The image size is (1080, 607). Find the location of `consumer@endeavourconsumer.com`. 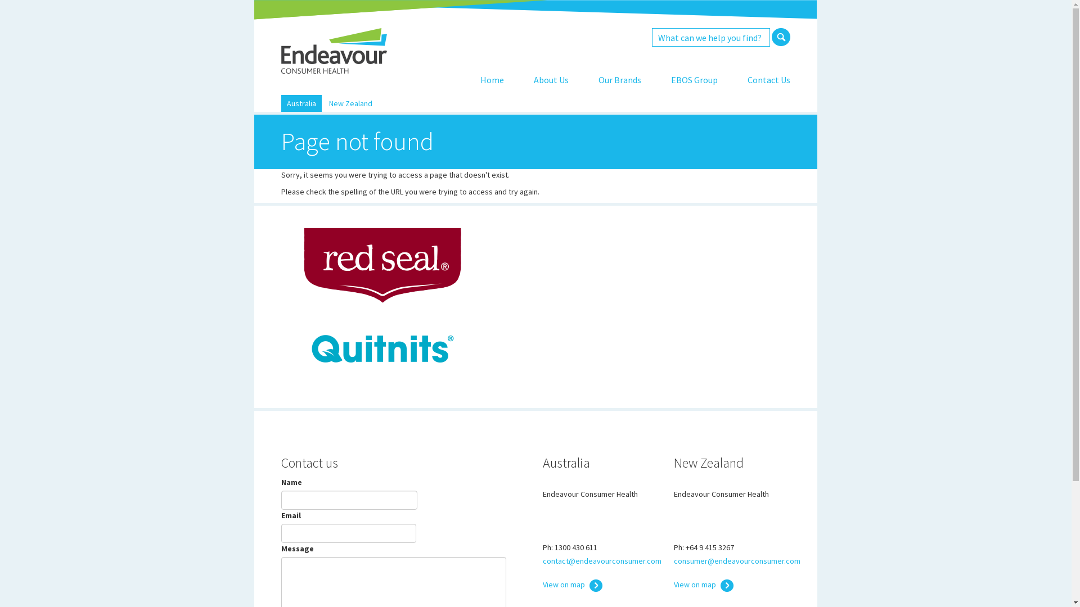

consumer@endeavourconsumer.com is located at coordinates (737, 561).